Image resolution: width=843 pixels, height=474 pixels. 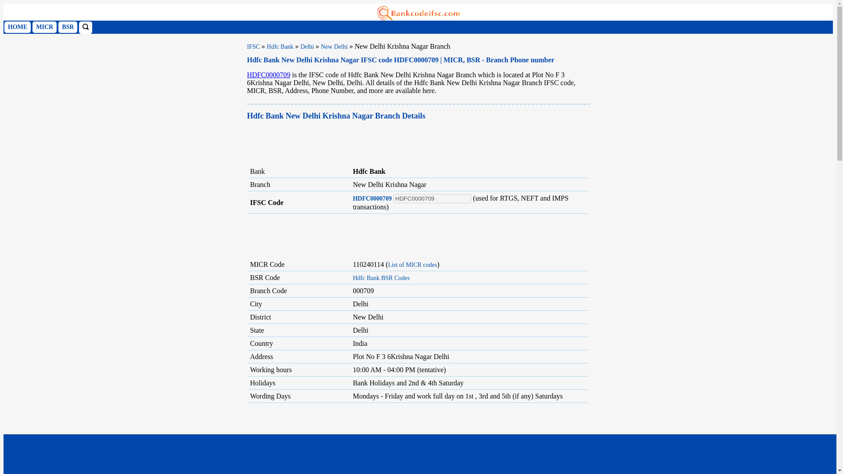 What do you see at coordinates (268, 75) in the screenshot?
I see `HDFC0000709` at bounding box center [268, 75].